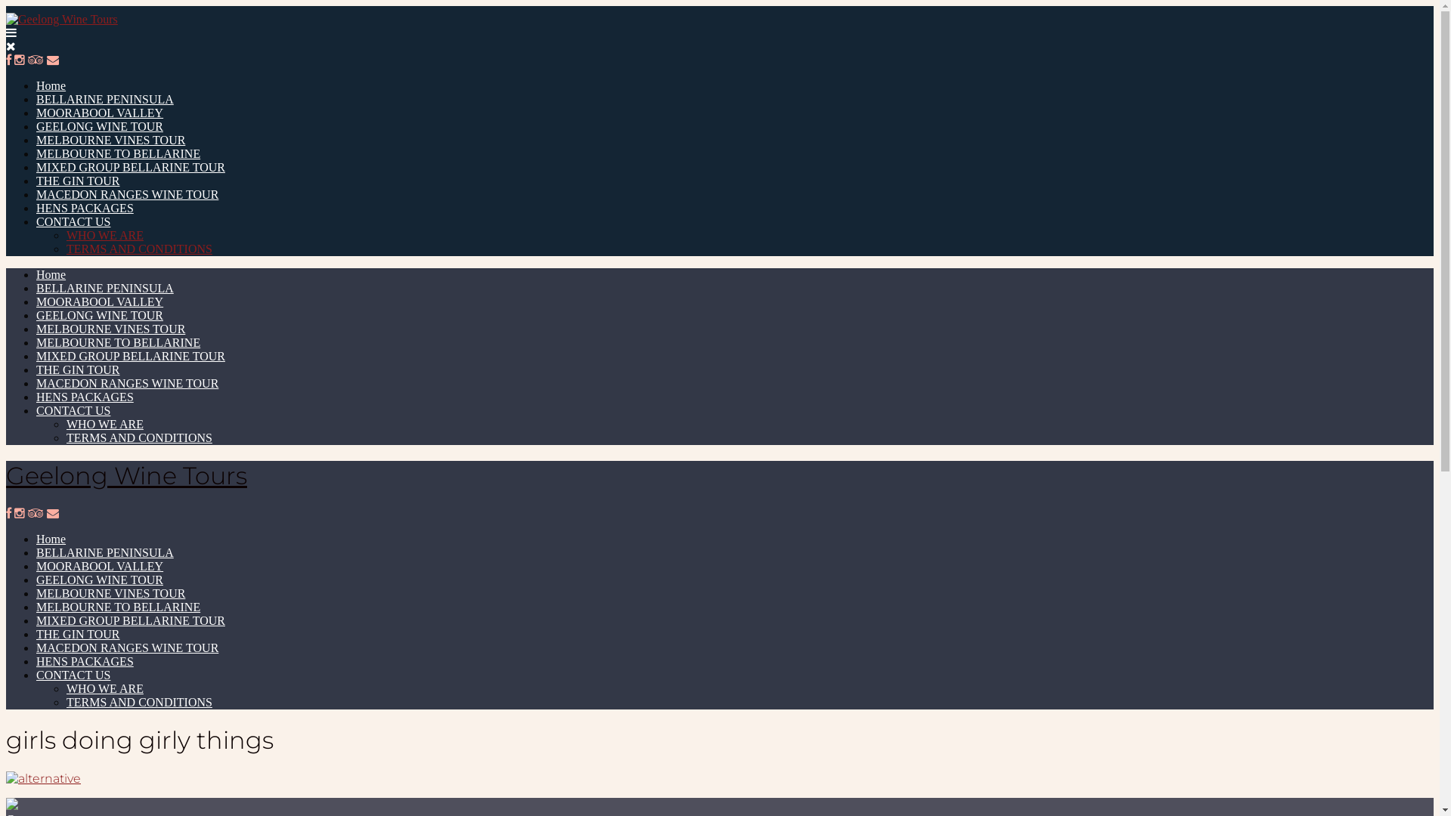 This screenshot has height=816, width=1451. What do you see at coordinates (85, 662) in the screenshot?
I see `HENS PACKAGES` at bounding box center [85, 662].